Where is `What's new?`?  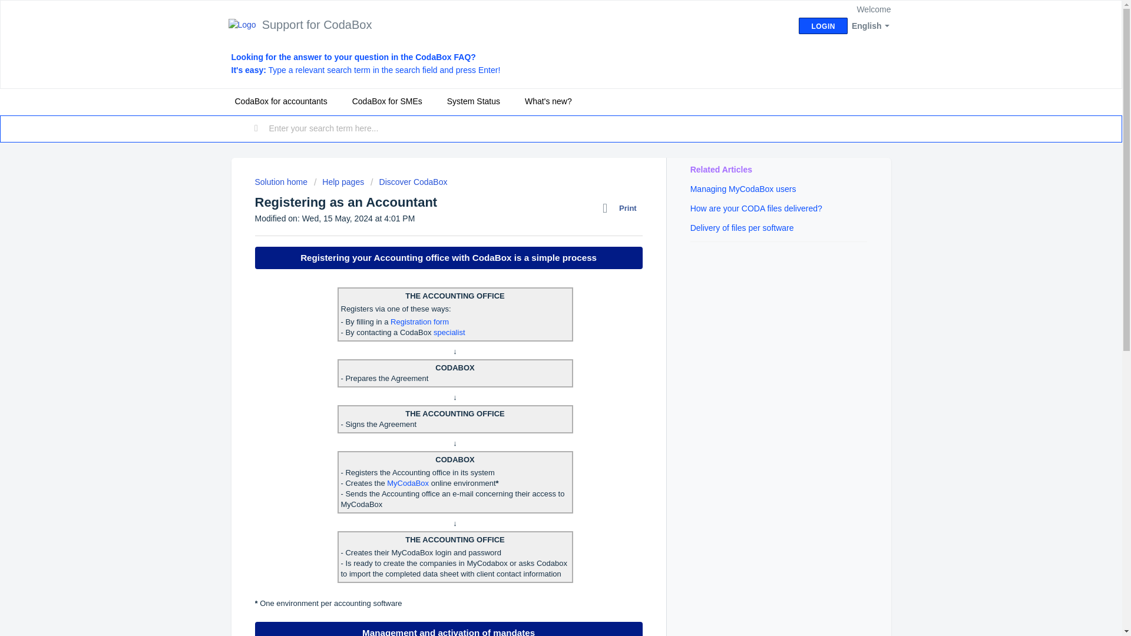 What's new? is located at coordinates (548, 101).